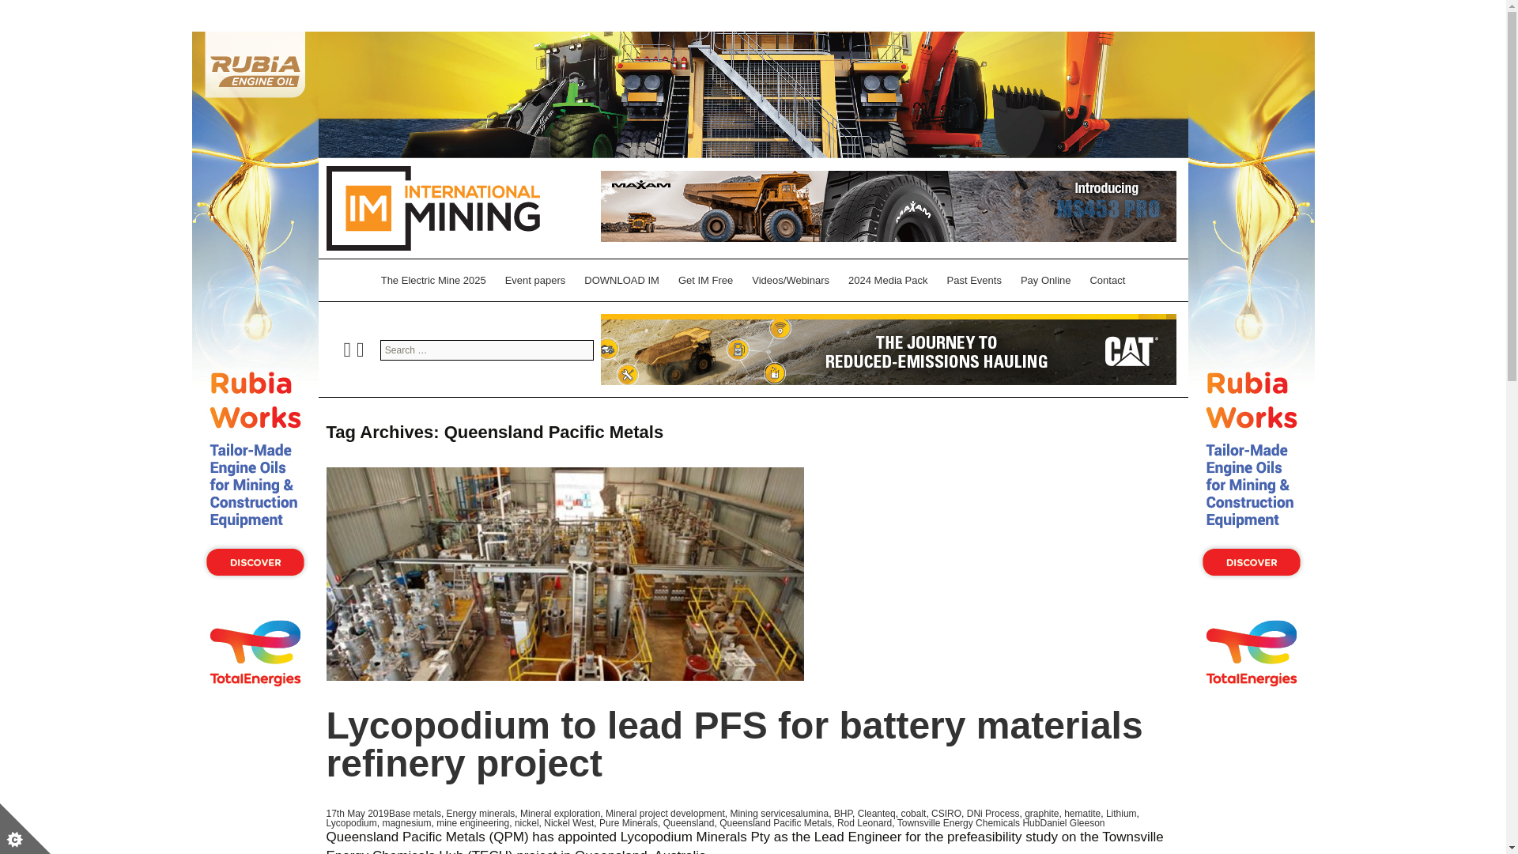  What do you see at coordinates (705, 280) in the screenshot?
I see `Get IM Free` at bounding box center [705, 280].